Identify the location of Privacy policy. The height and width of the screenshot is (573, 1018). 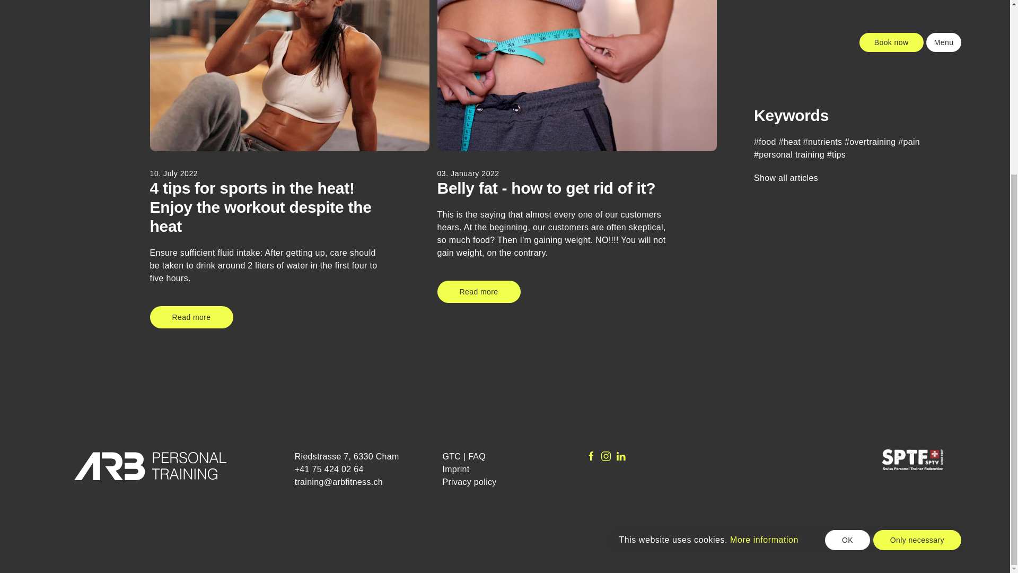
(469, 482).